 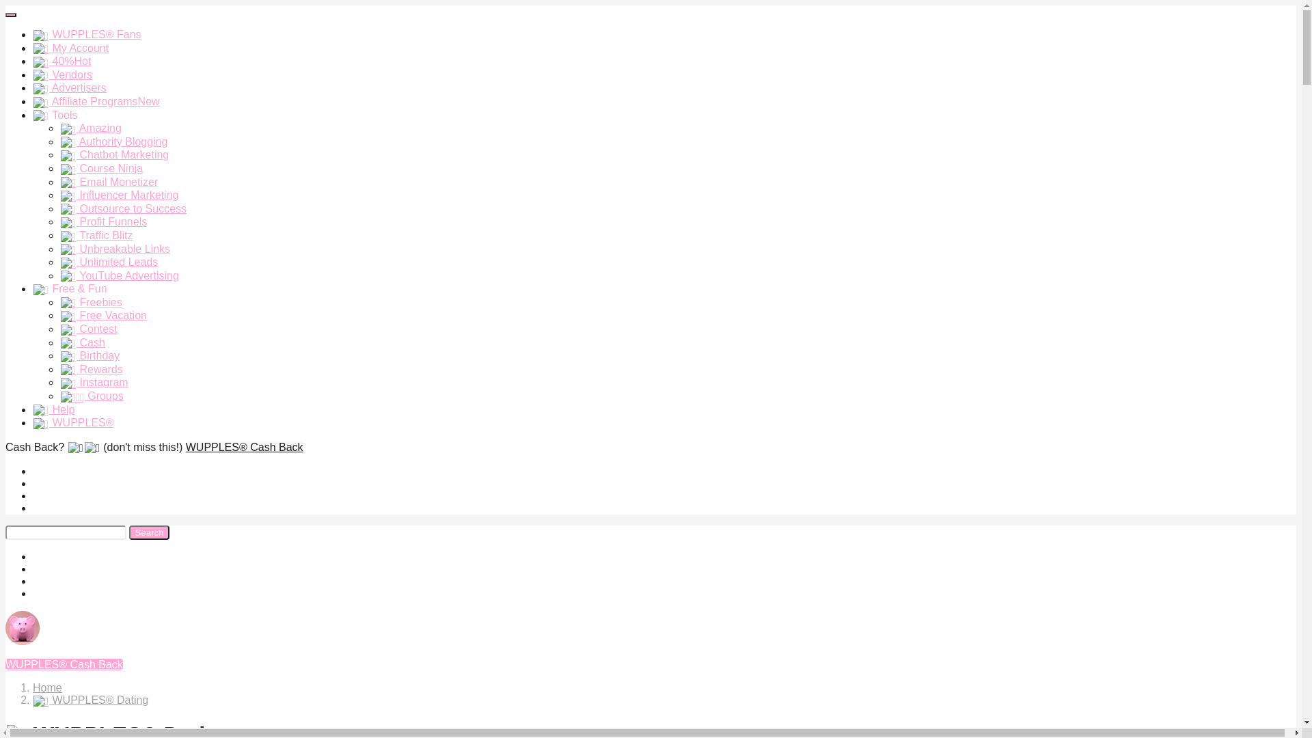 I want to click on Amazing, so click(x=91, y=128).